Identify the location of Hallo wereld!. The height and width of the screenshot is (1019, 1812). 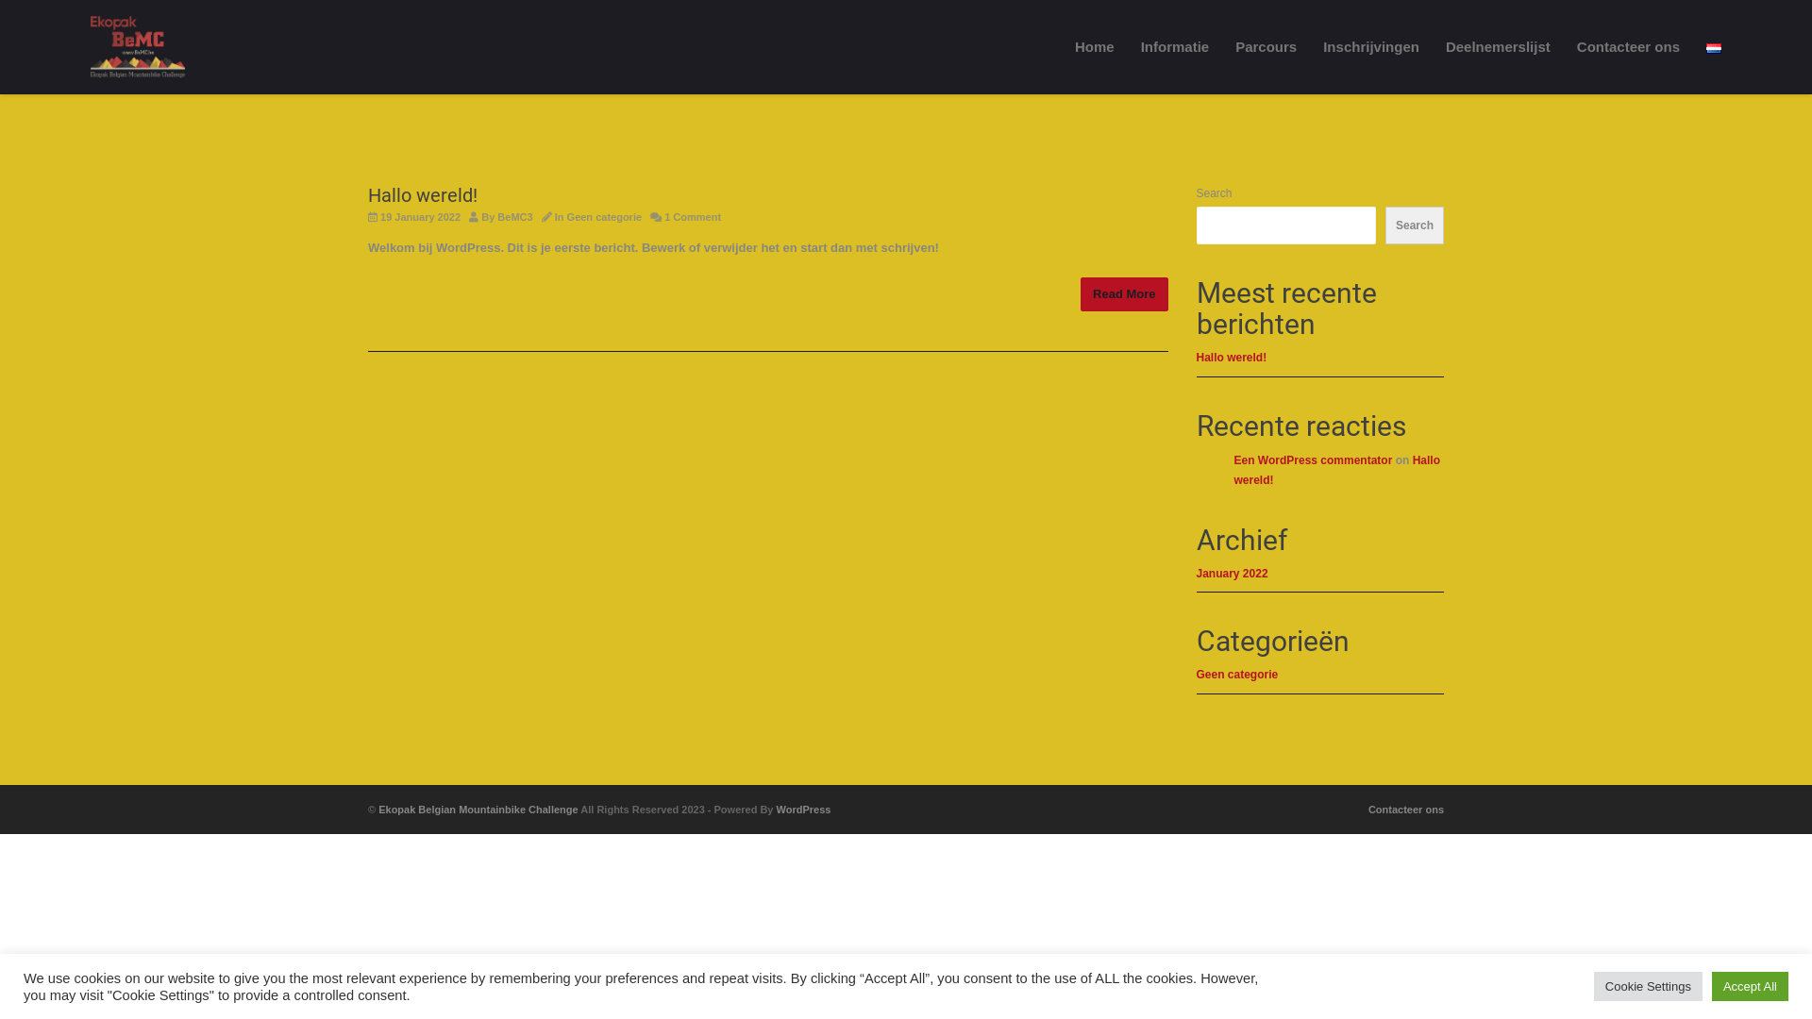
(1233, 358).